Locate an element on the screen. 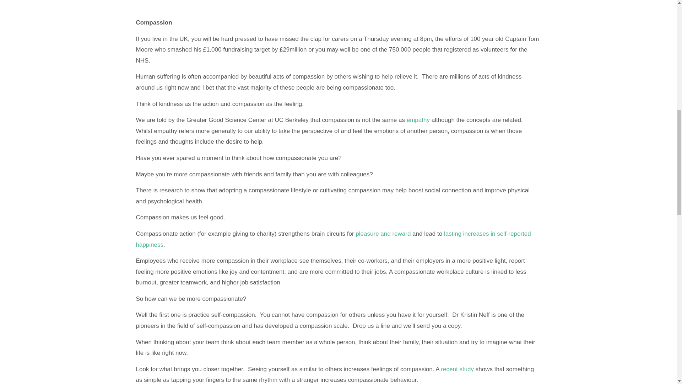 The height and width of the screenshot is (384, 682). pleasure and reward is located at coordinates (383, 234).